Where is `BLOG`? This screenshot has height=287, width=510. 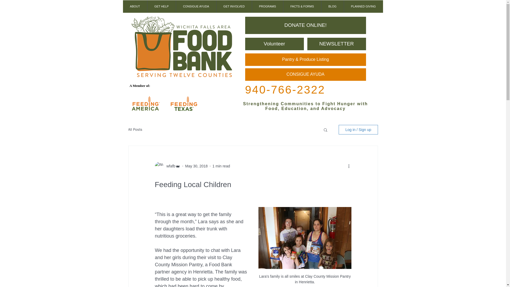
BLOG is located at coordinates (332, 6).